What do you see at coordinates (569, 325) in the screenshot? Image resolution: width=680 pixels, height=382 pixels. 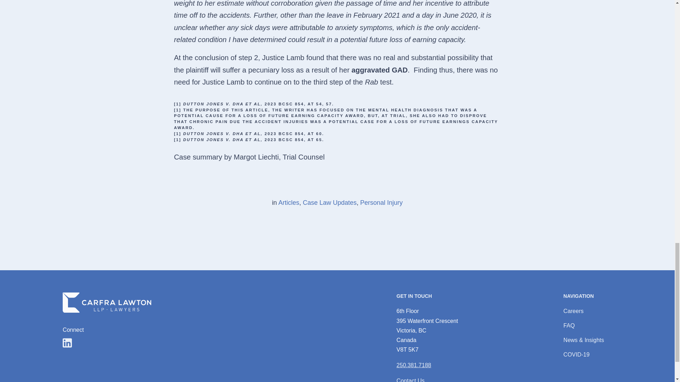 I see `FAQ` at bounding box center [569, 325].